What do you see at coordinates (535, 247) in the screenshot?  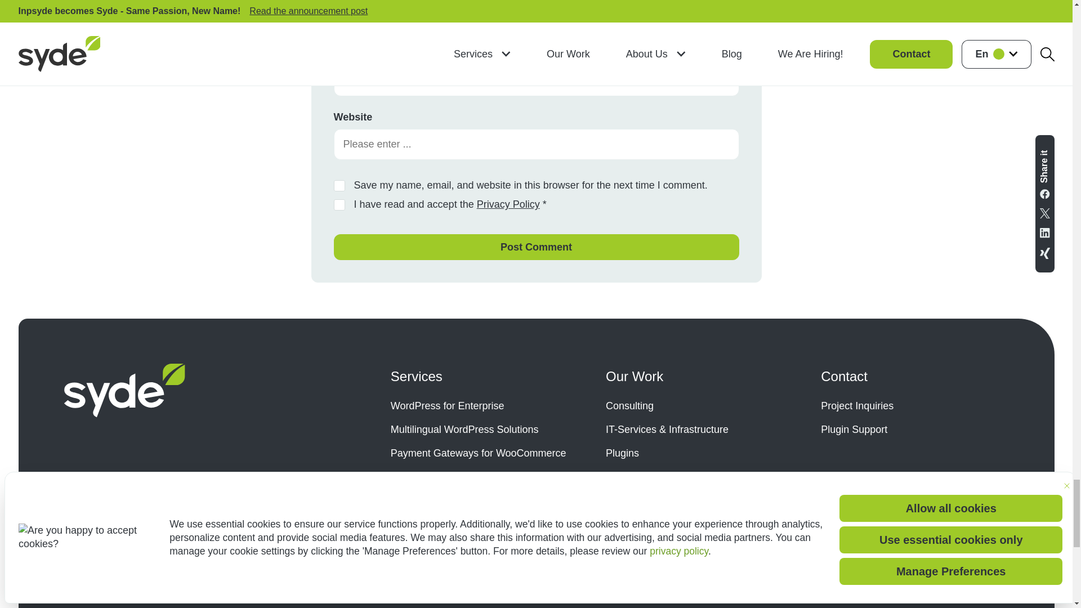 I see `Post Comment` at bounding box center [535, 247].